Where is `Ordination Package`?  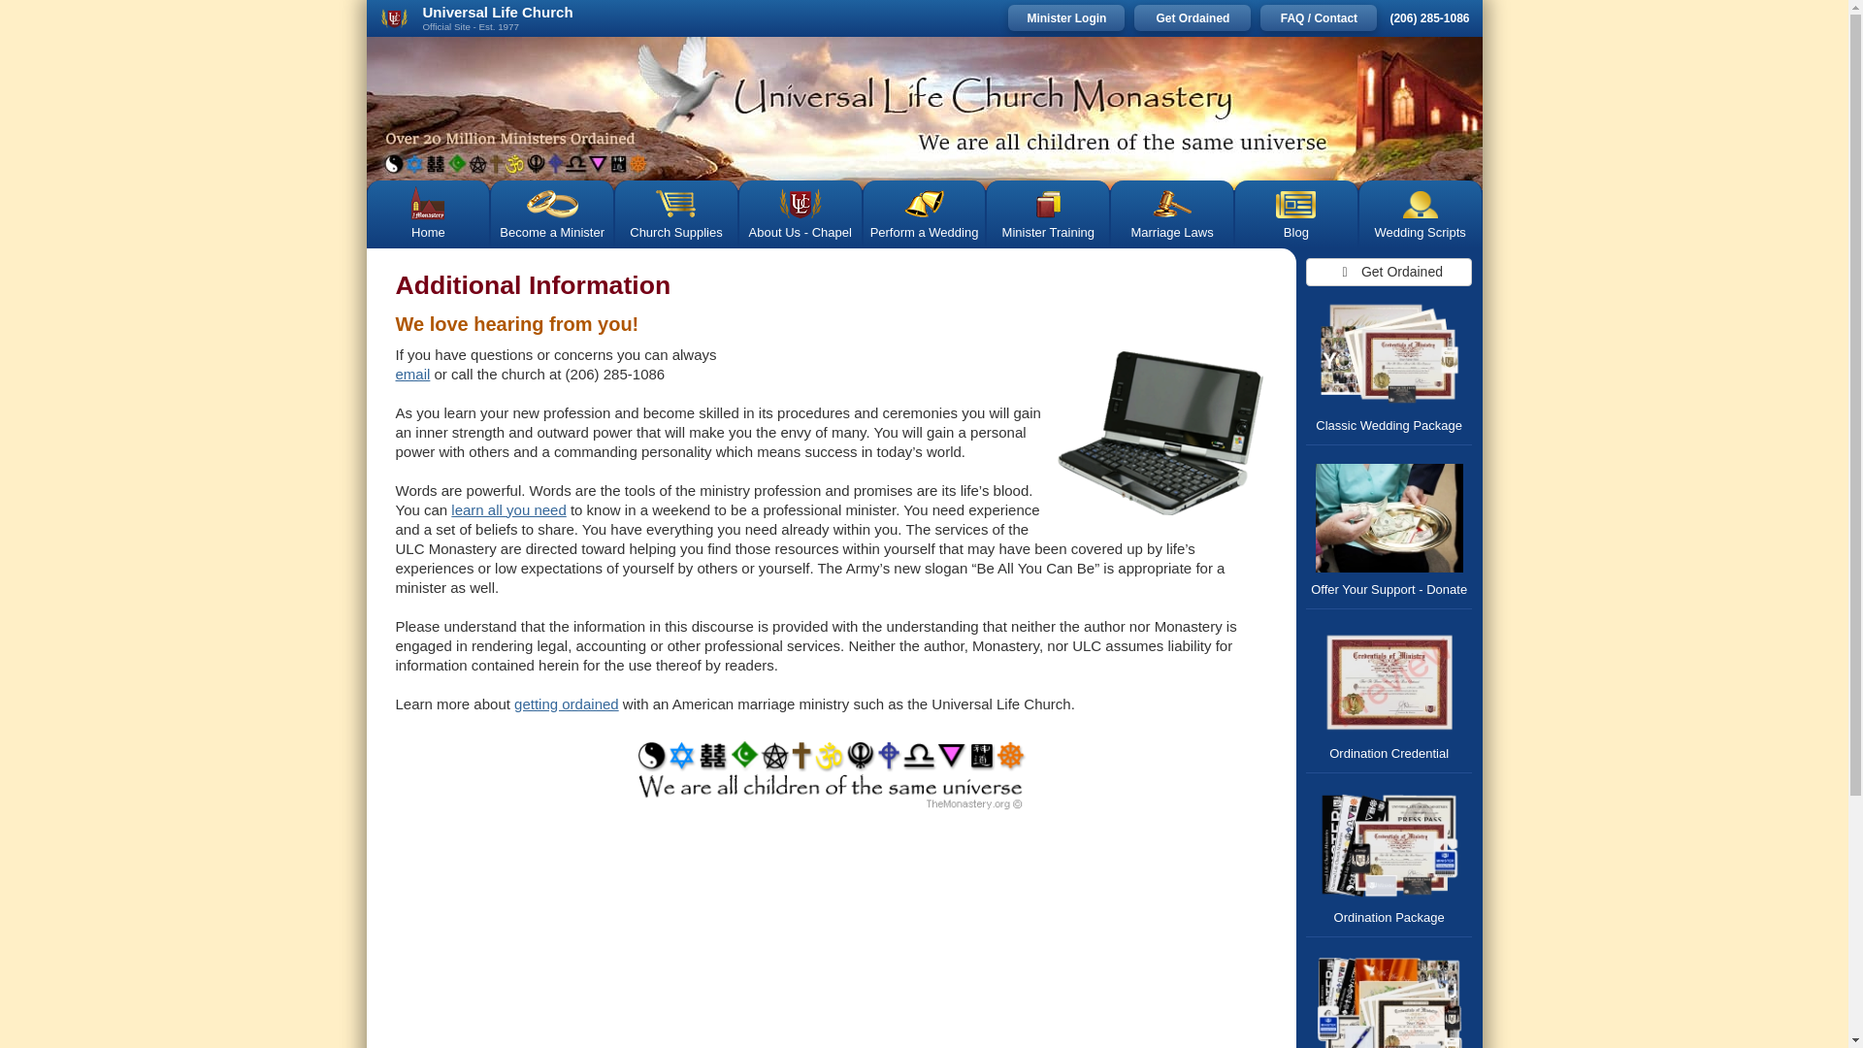 Ordination Package is located at coordinates (1389, 855).